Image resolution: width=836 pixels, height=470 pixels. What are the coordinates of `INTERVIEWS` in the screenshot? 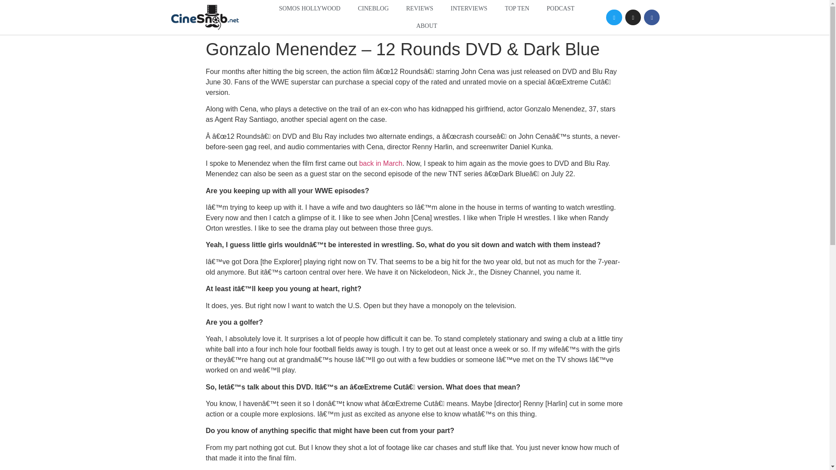 It's located at (469, 9).